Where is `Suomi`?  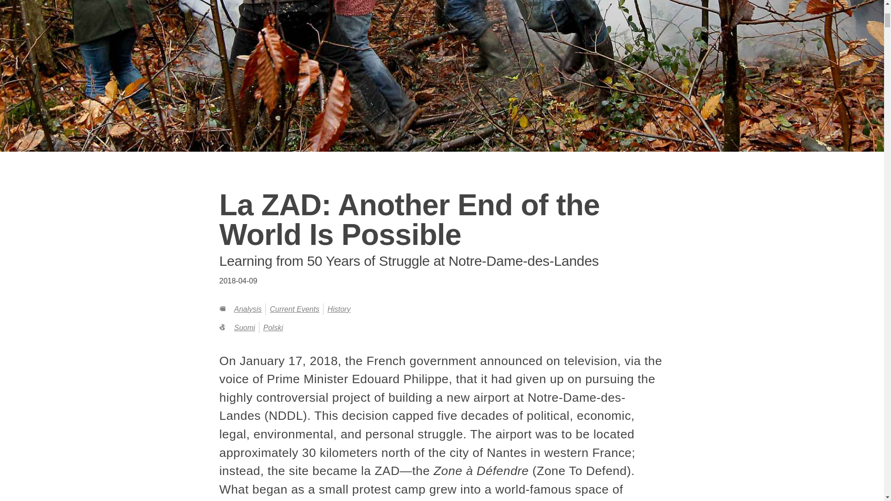 Suomi is located at coordinates (244, 328).